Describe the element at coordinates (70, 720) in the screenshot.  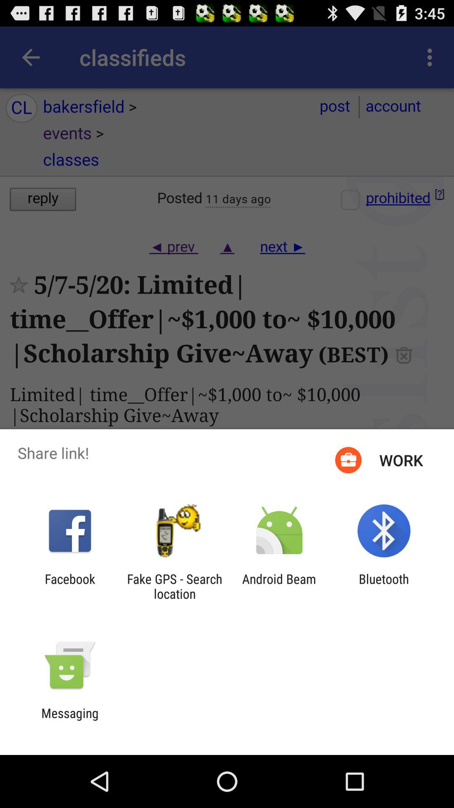
I see `select messaging` at that location.